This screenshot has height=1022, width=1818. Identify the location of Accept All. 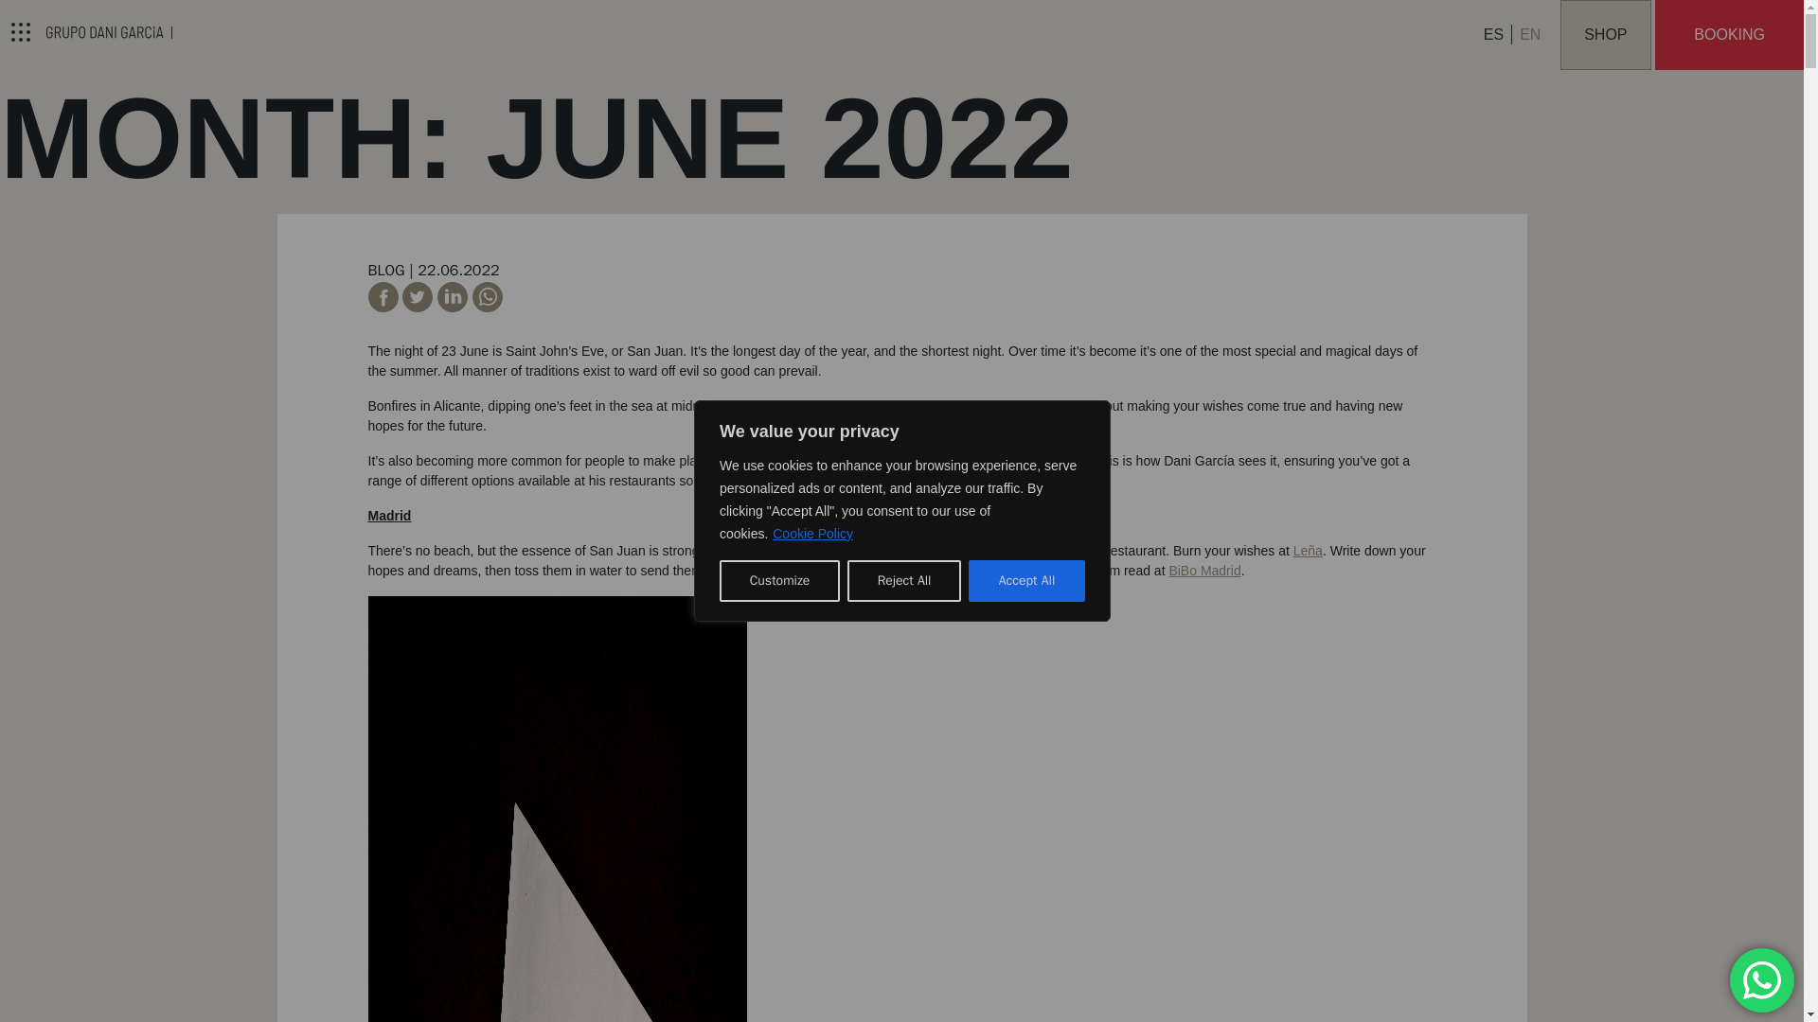
(1026, 581).